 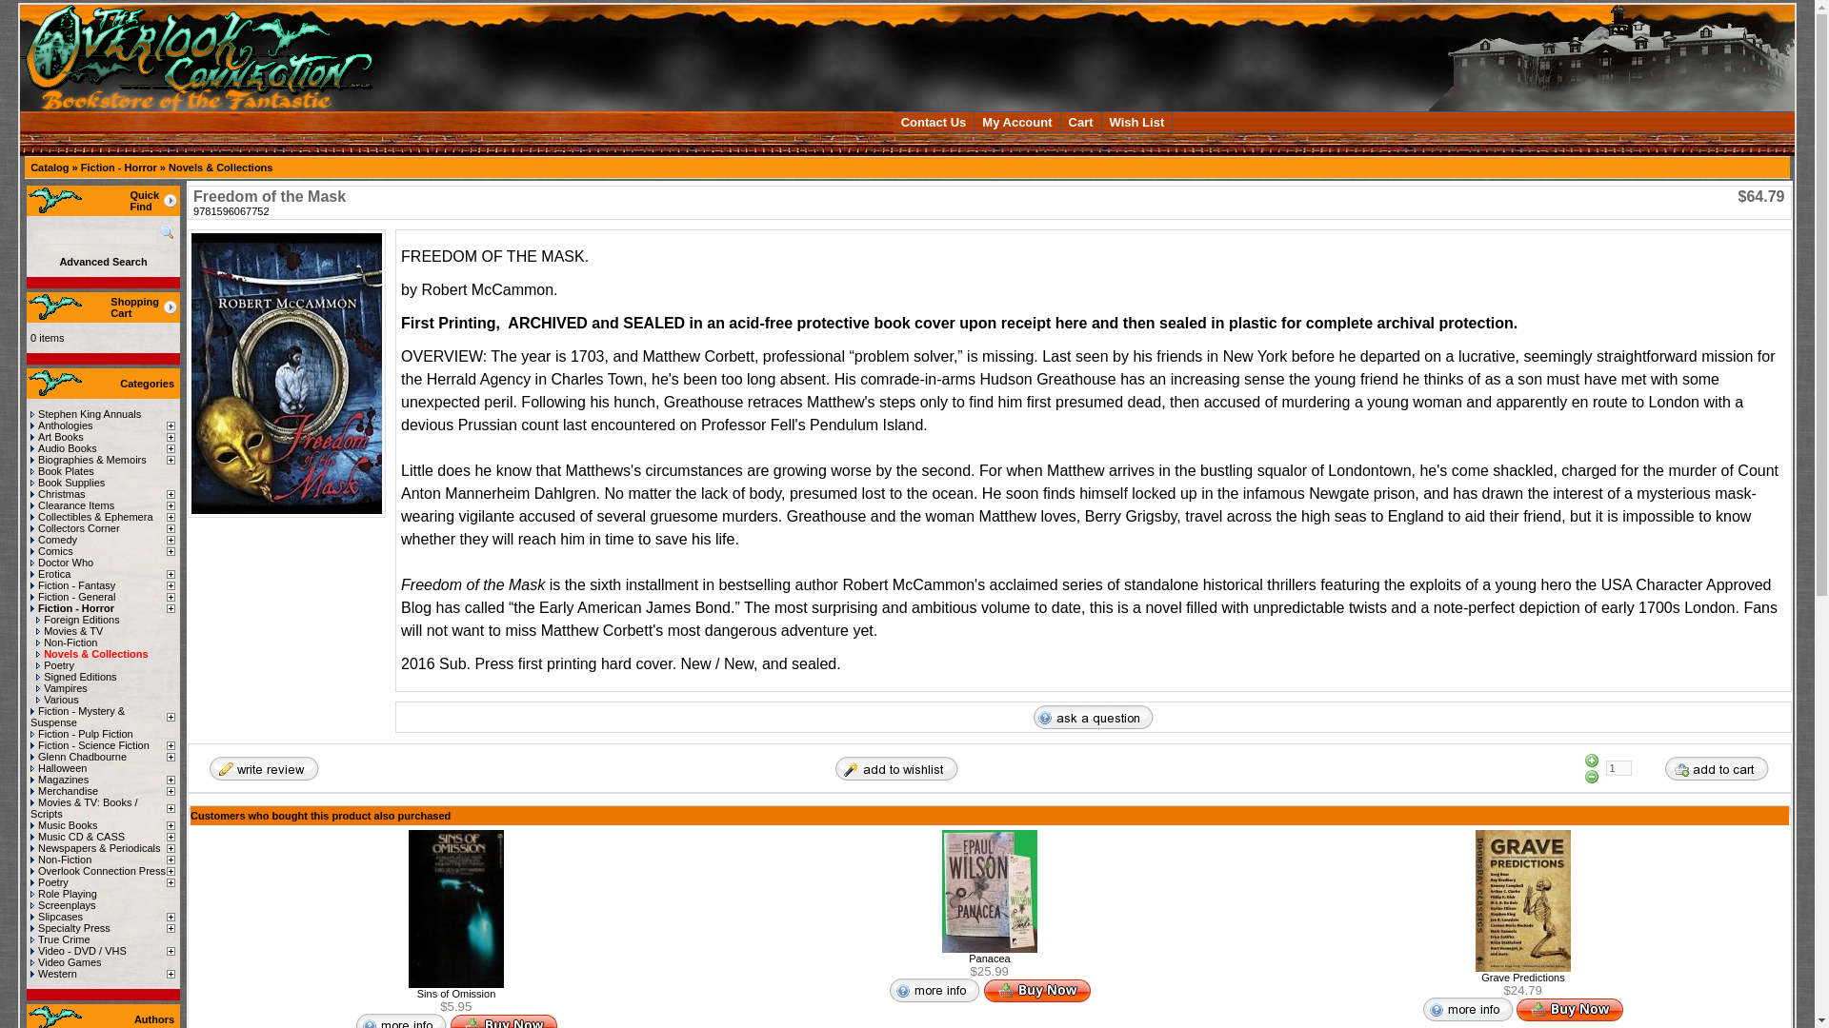 I want to click on Fiction - Fantasy, so click(x=72, y=585).